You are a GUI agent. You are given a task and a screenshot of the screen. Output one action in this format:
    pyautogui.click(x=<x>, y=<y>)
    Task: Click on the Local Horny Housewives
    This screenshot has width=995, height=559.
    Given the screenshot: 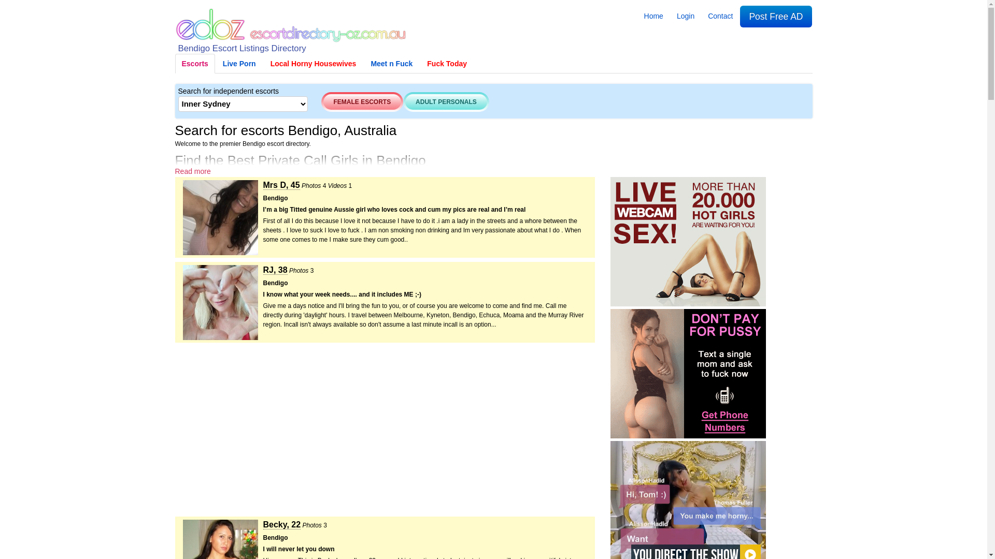 What is the action you would take?
    pyautogui.click(x=313, y=64)
    